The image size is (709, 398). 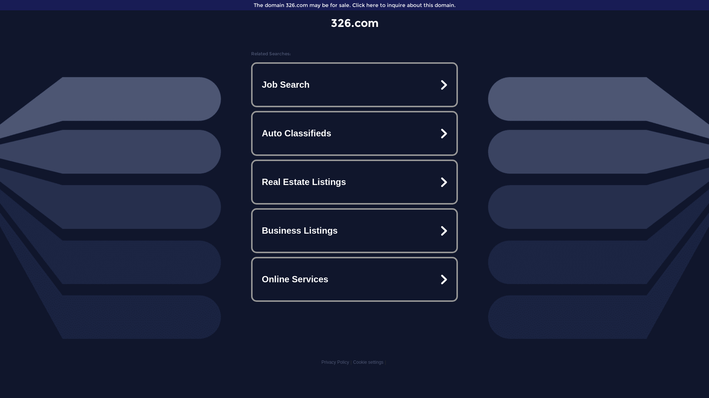 What do you see at coordinates (354, 23) in the screenshot?
I see `326.com` at bounding box center [354, 23].